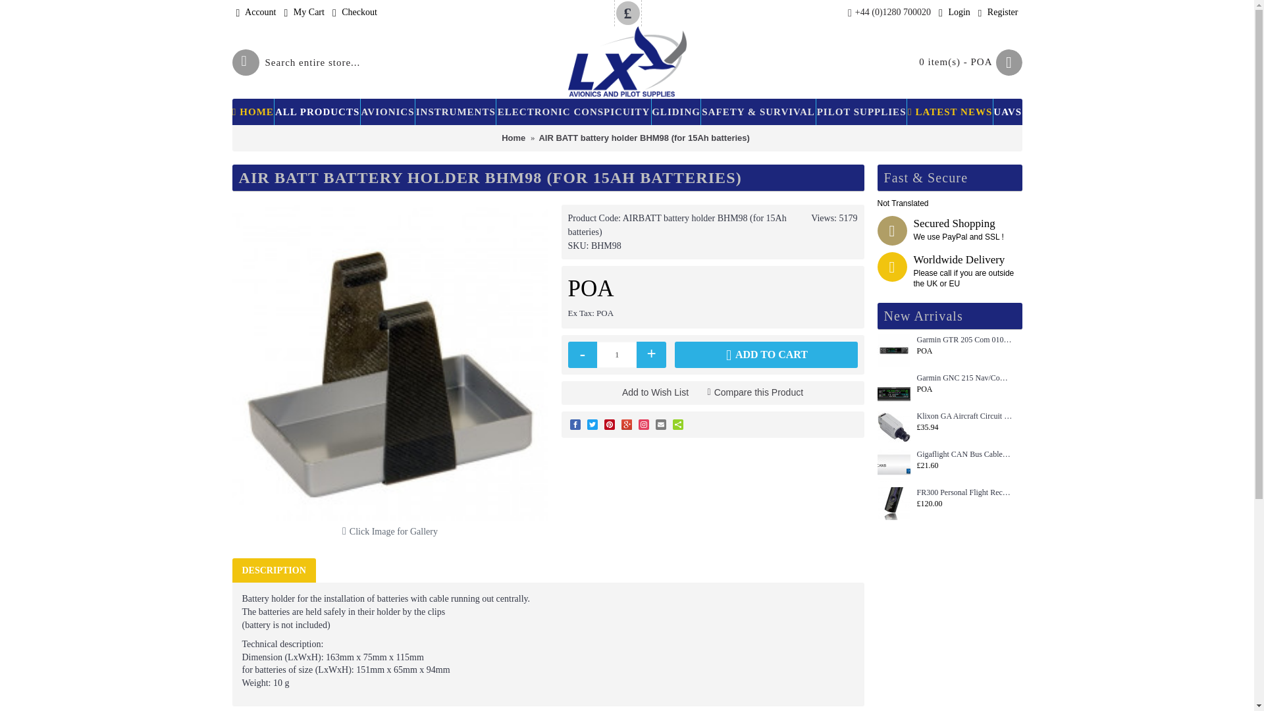 This screenshot has width=1264, height=711. I want to click on Checkout, so click(355, 13).